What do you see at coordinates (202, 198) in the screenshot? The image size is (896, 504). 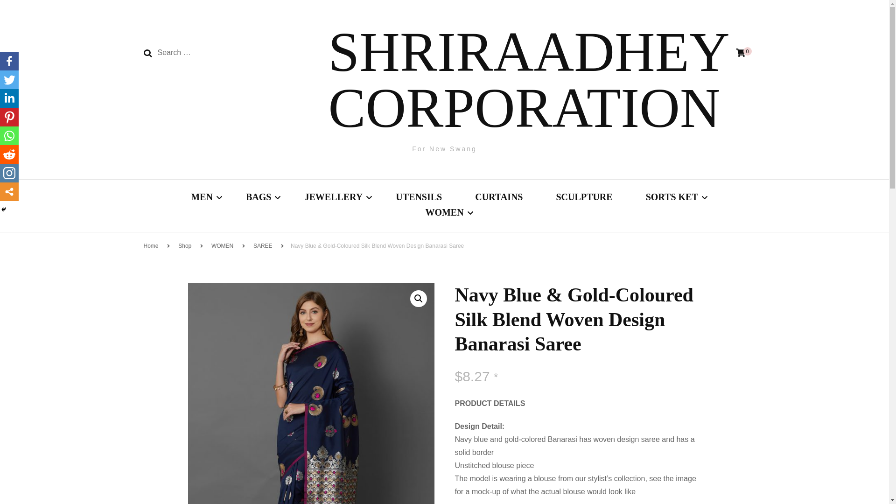 I see `MEN` at bounding box center [202, 198].